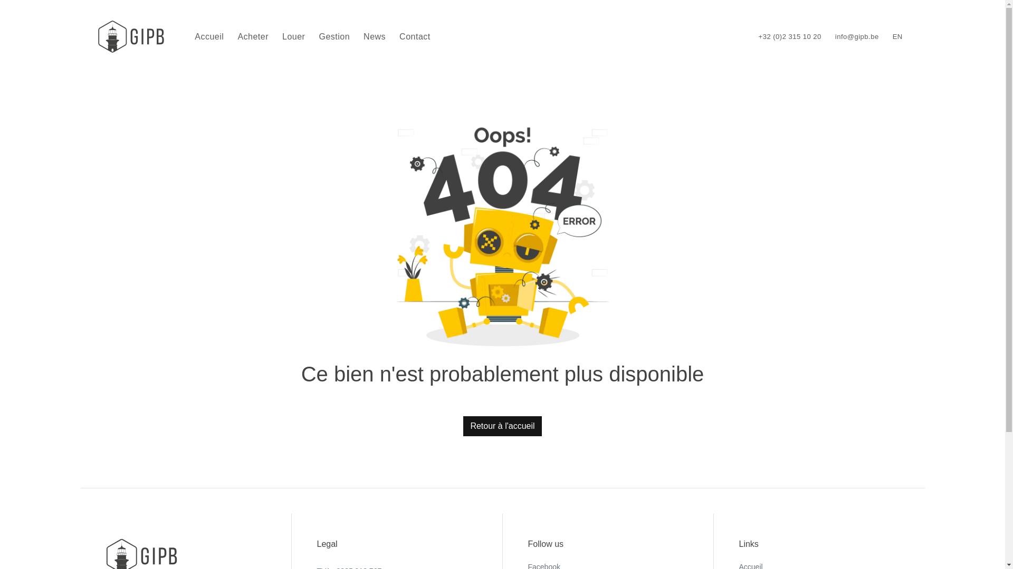  Describe the element at coordinates (898, 37) in the screenshot. I see `EN` at that location.